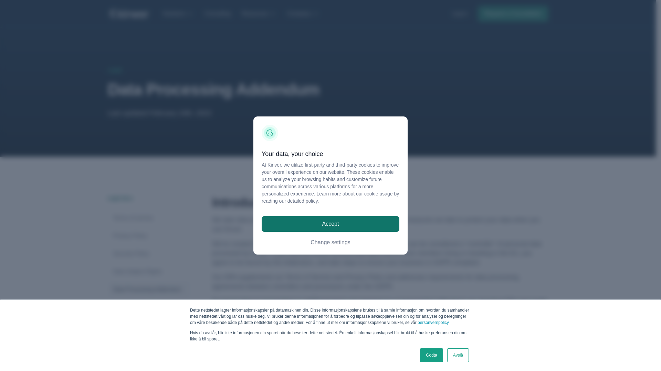 This screenshot has height=371, width=661. I want to click on Data Subject Rights, so click(149, 271).